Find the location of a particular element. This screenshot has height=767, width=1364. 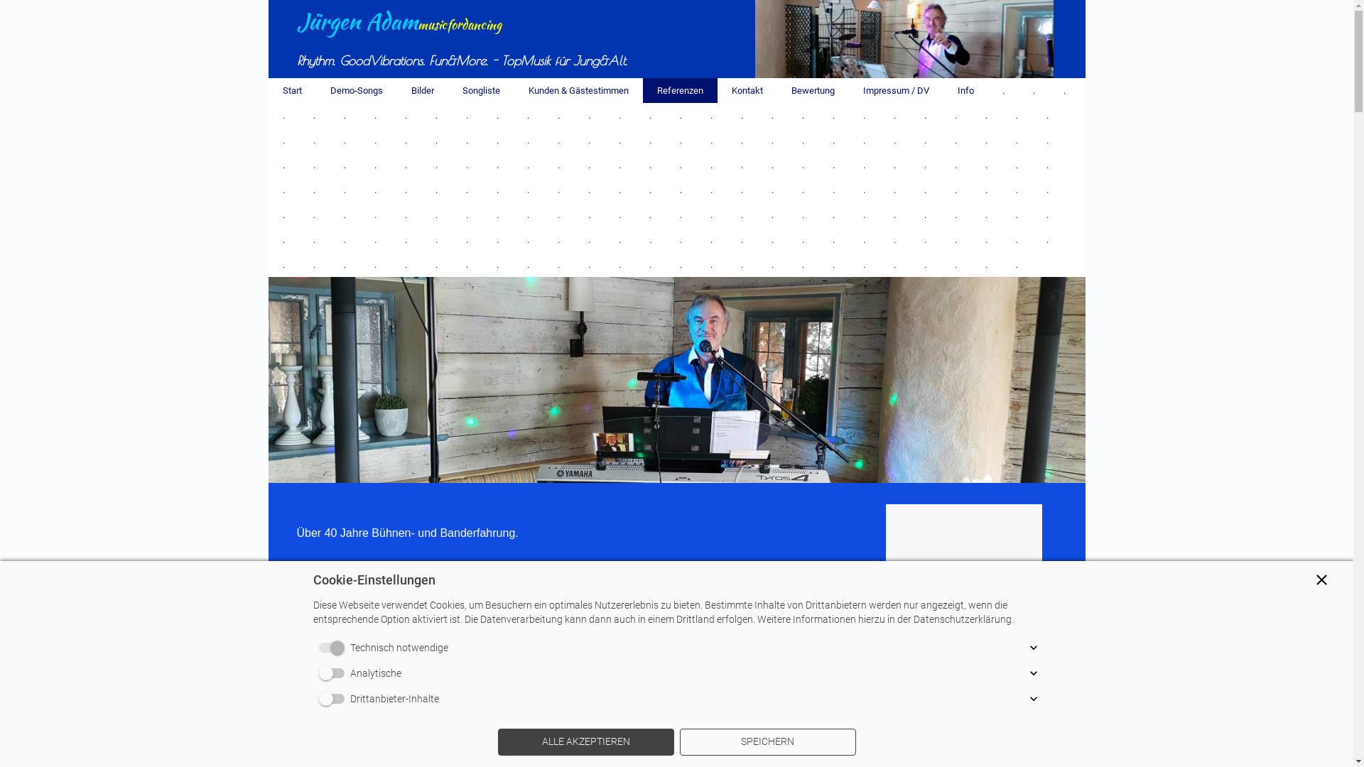

. is located at coordinates (590, 214).